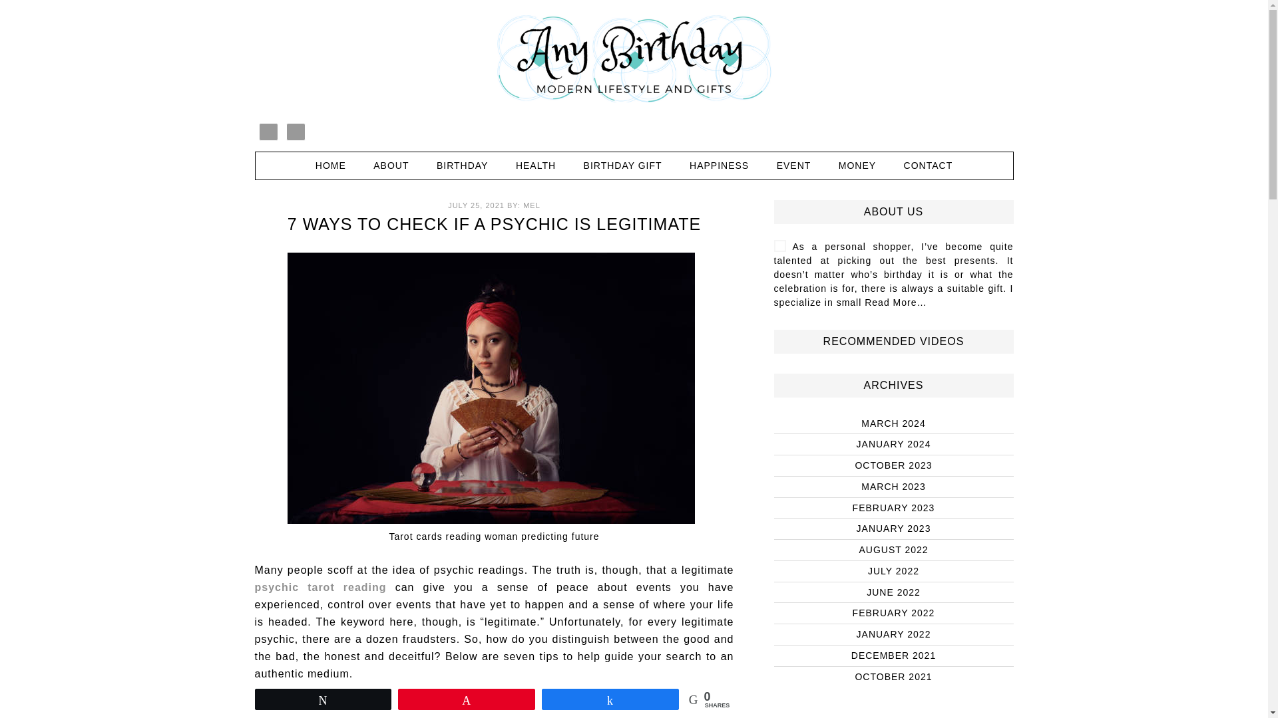 The image size is (1278, 718). Describe the element at coordinates (535, 165) in the screenshot. I see `HEALTH` at that location.